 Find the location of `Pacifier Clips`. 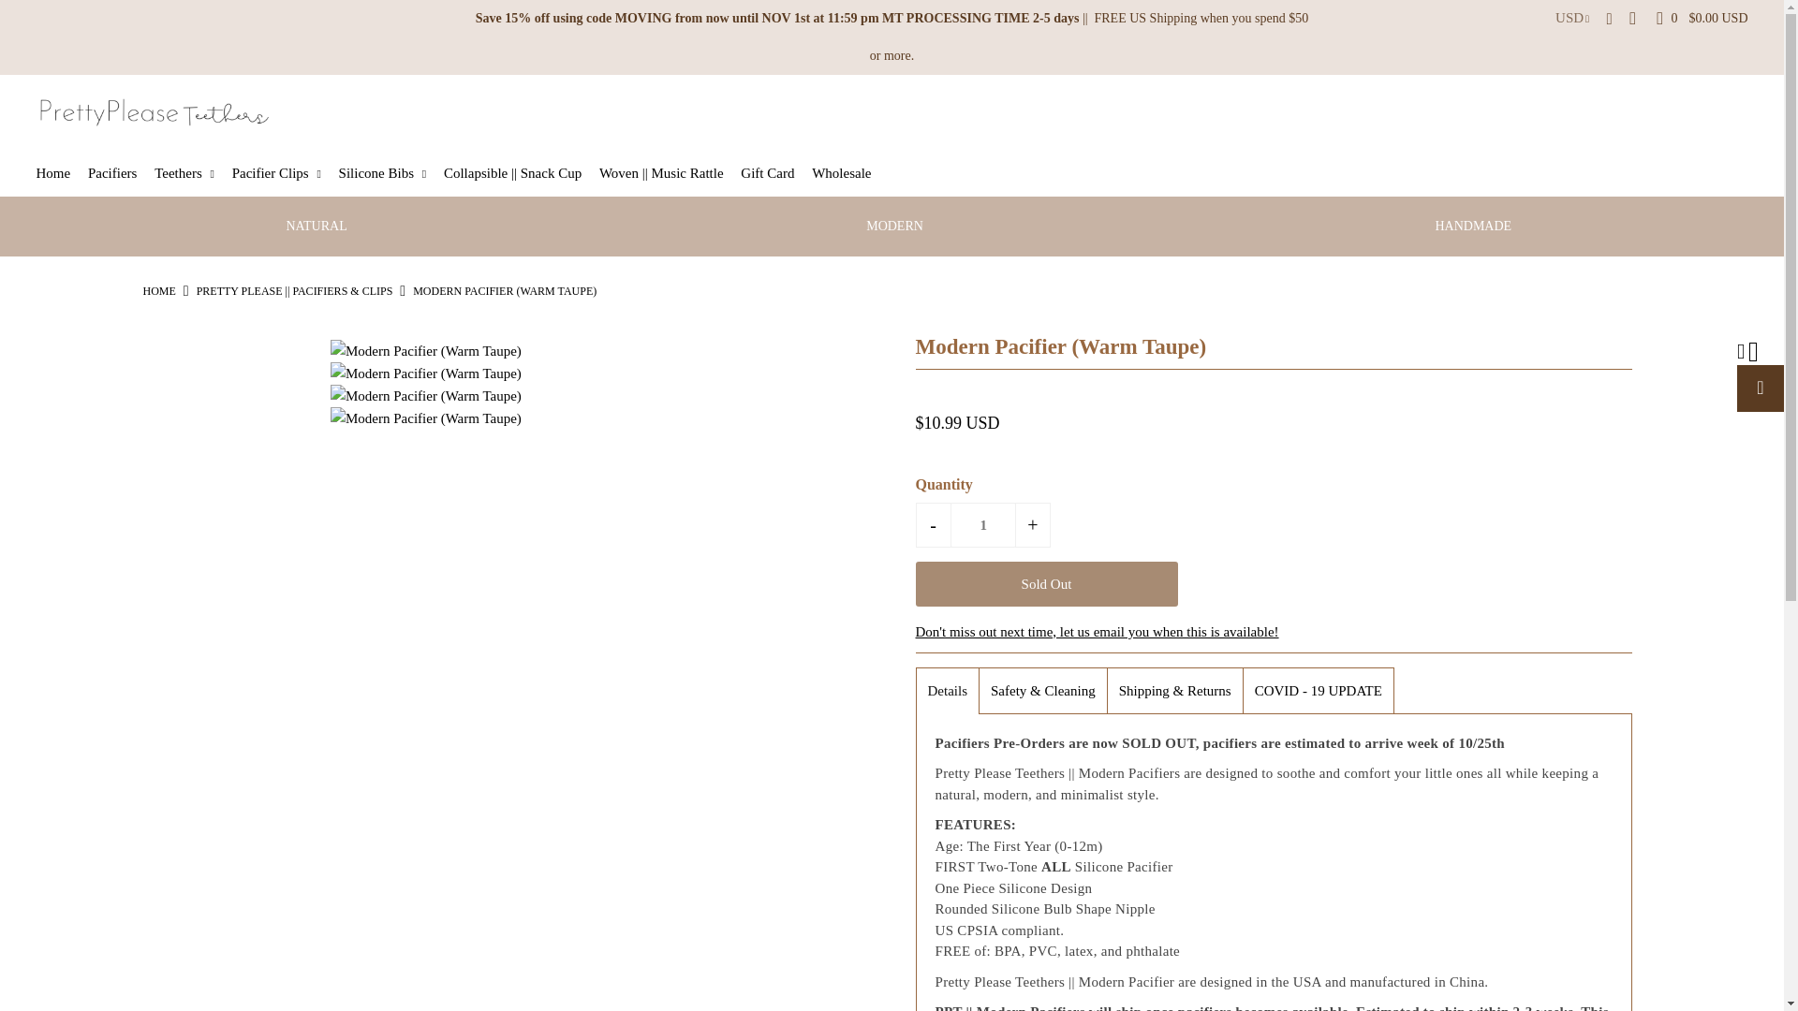

Pacifier Clips is located at coordinates (283, 173).